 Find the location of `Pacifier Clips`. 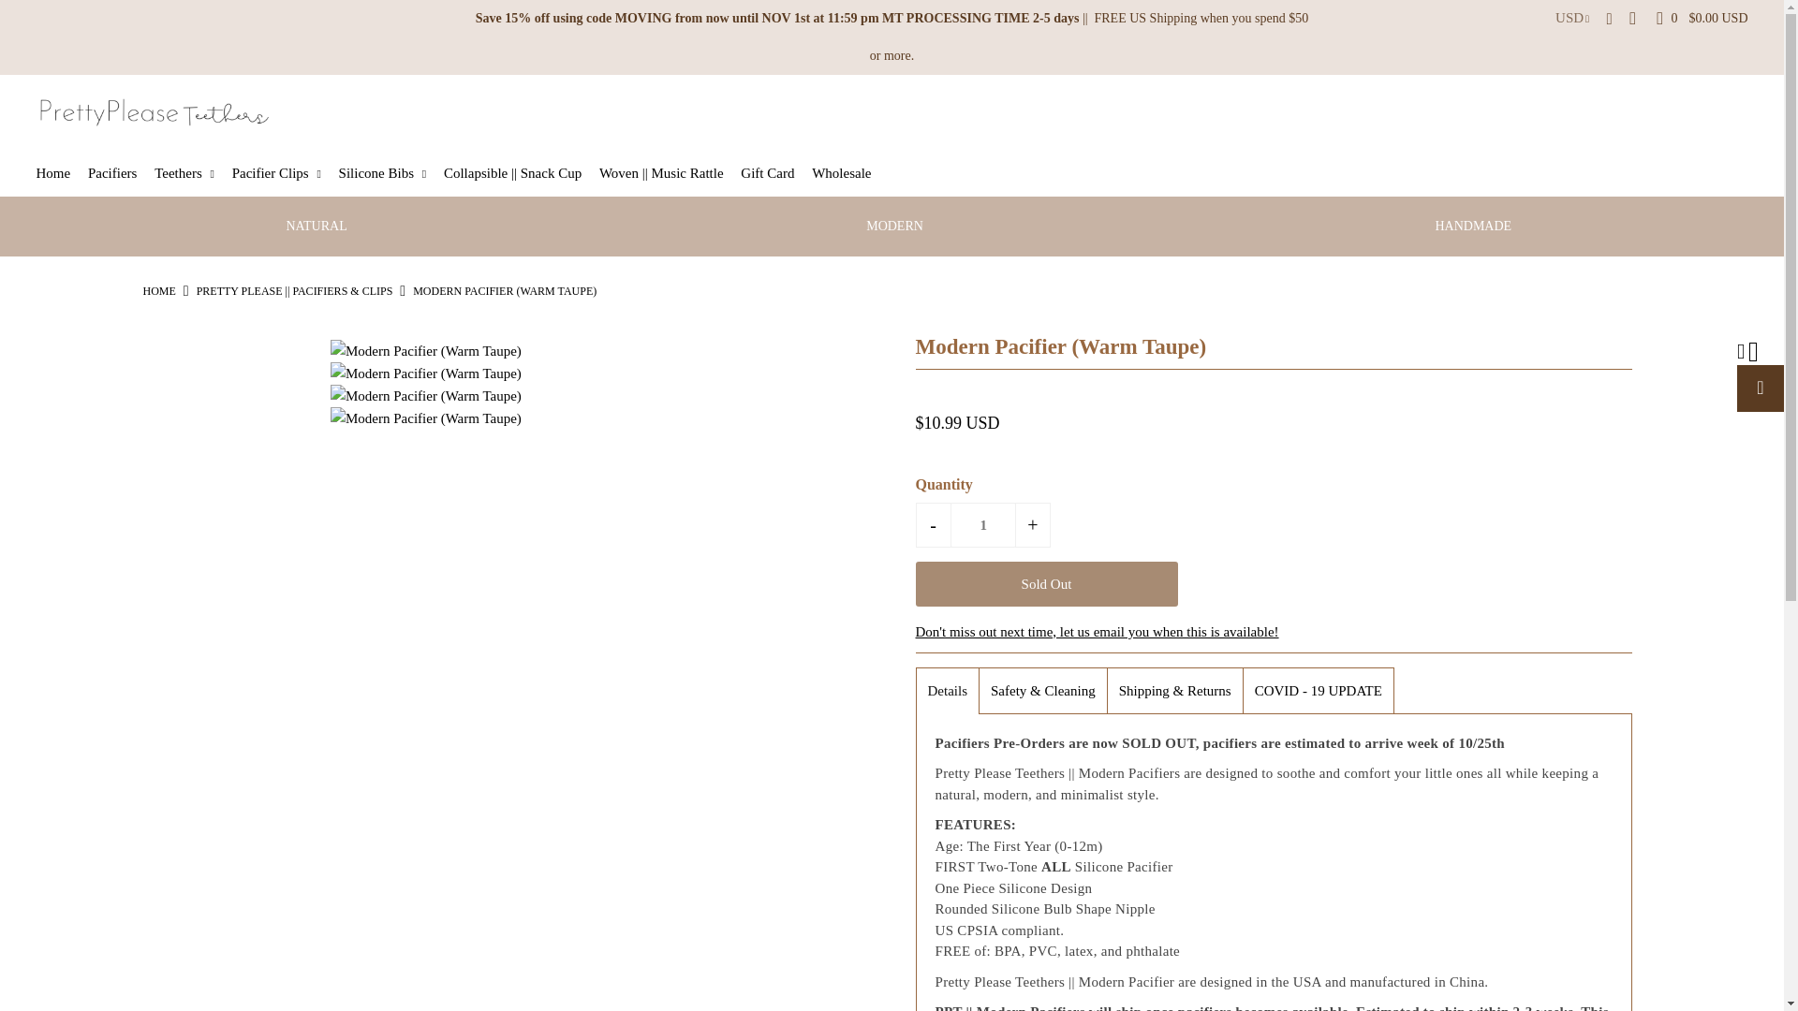

Pacifier Clips is located at coordinates (283, 173).